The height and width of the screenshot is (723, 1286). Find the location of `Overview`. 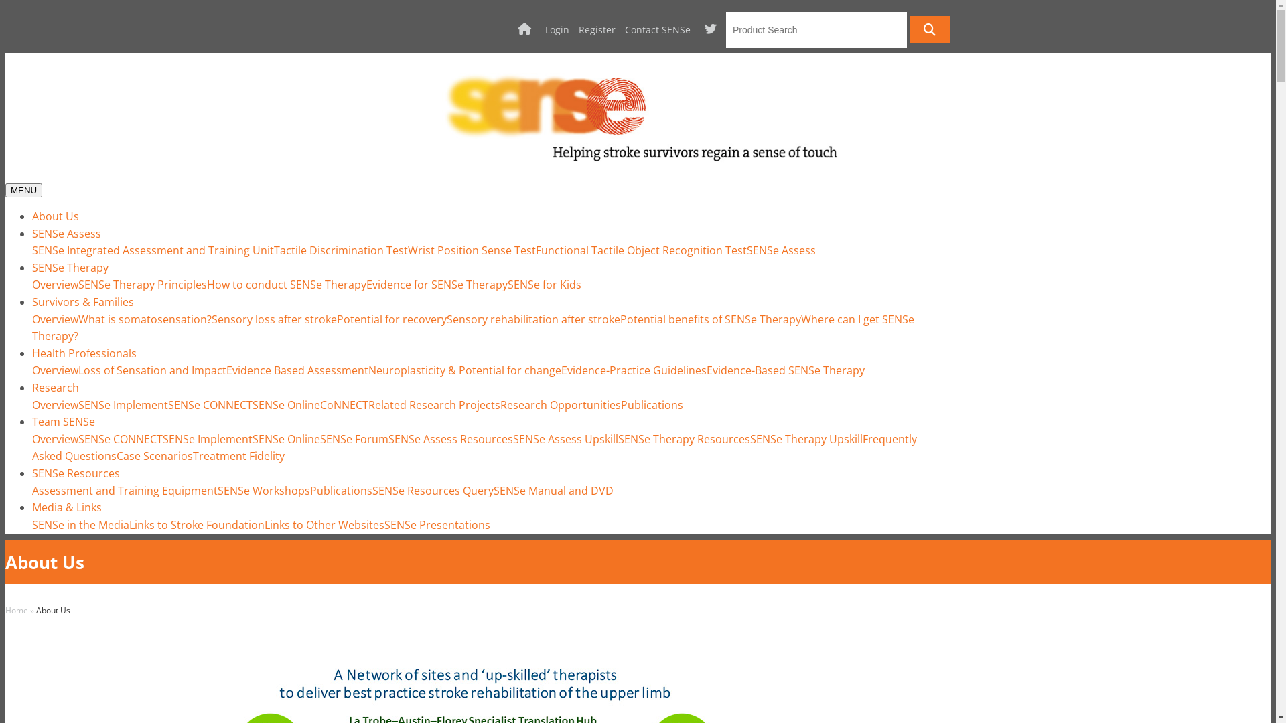

Overview is located at coordinates (55, 439).